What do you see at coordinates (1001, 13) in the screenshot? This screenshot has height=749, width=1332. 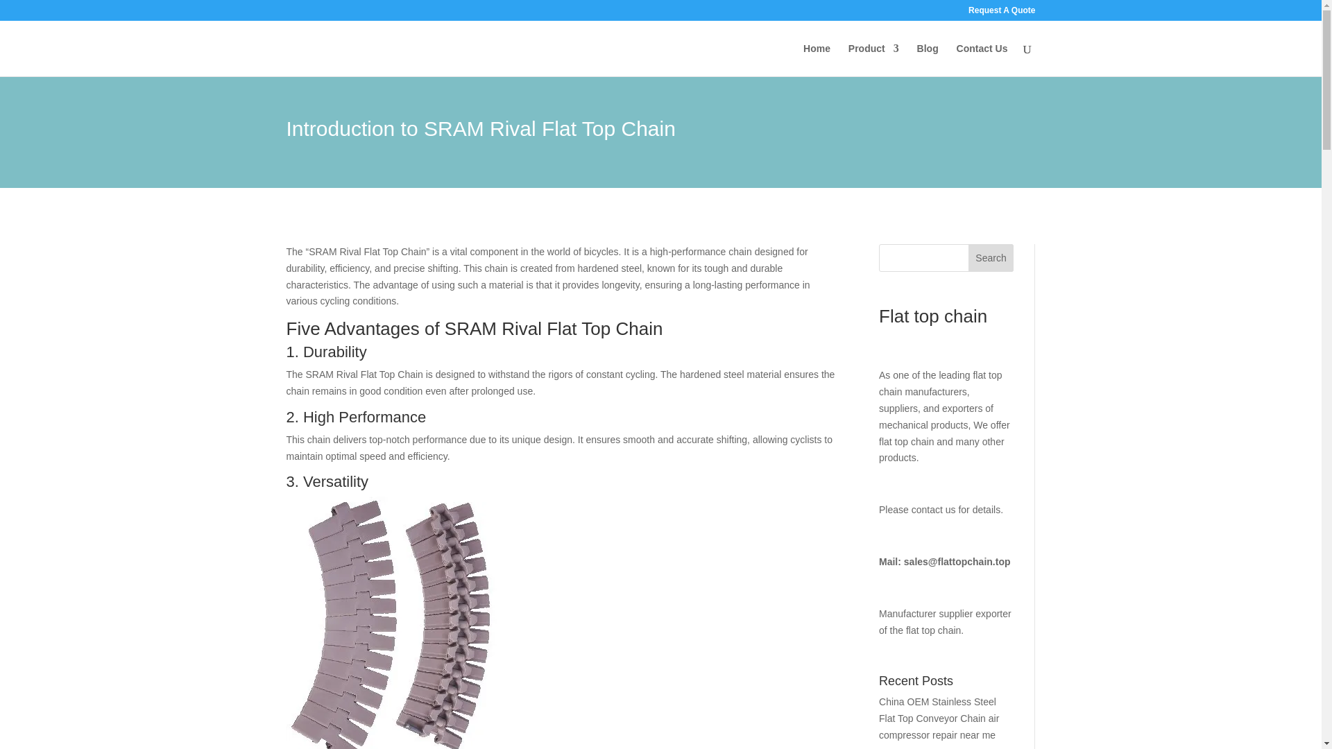 I see `Request A Quote` at bounding box center [1001, 13].